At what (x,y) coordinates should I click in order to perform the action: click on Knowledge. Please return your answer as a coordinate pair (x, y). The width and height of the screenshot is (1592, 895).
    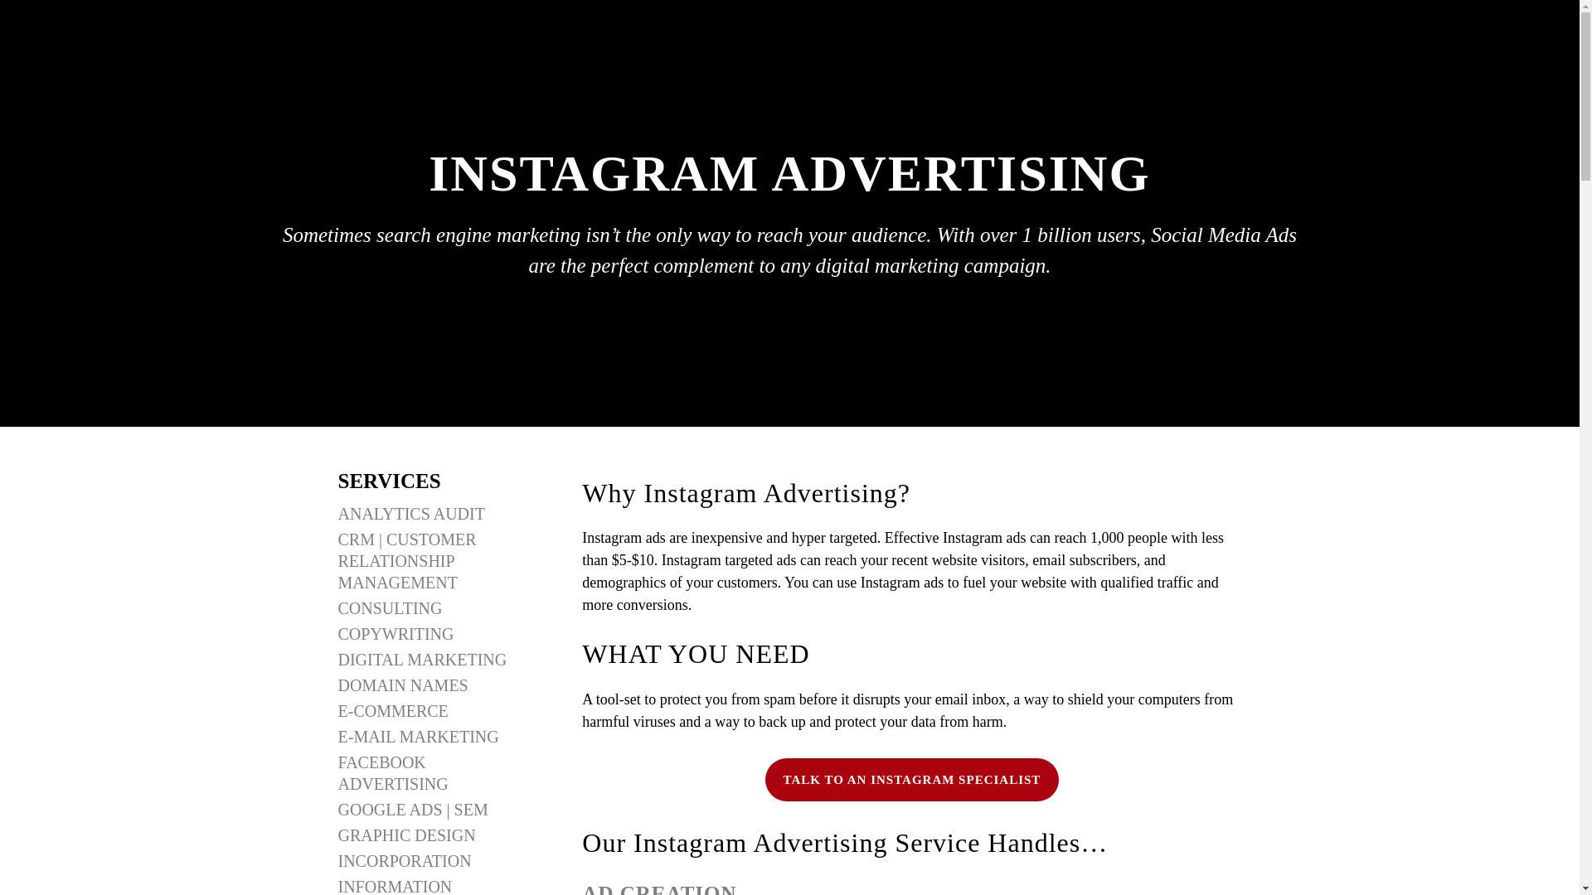
    Looking at the image, I should click on (968, 81).